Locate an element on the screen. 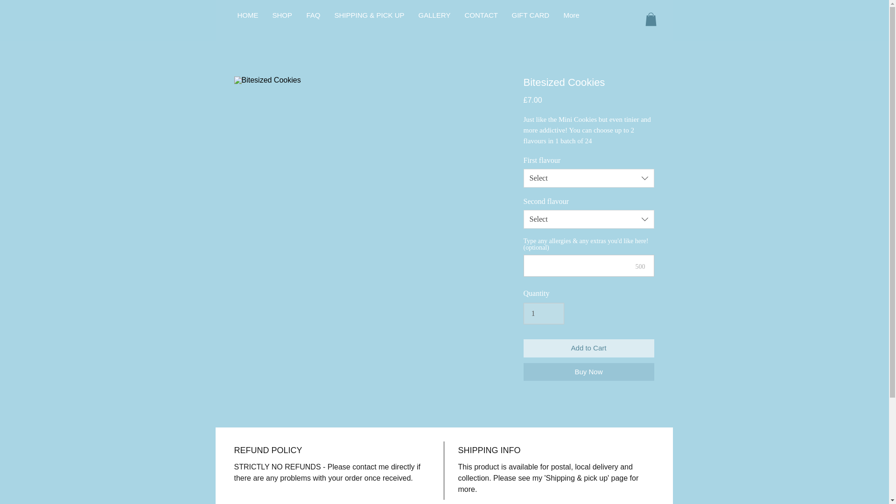 This screenshot has height=504, width=896. CONTACT is located at coordinates (481, 15).